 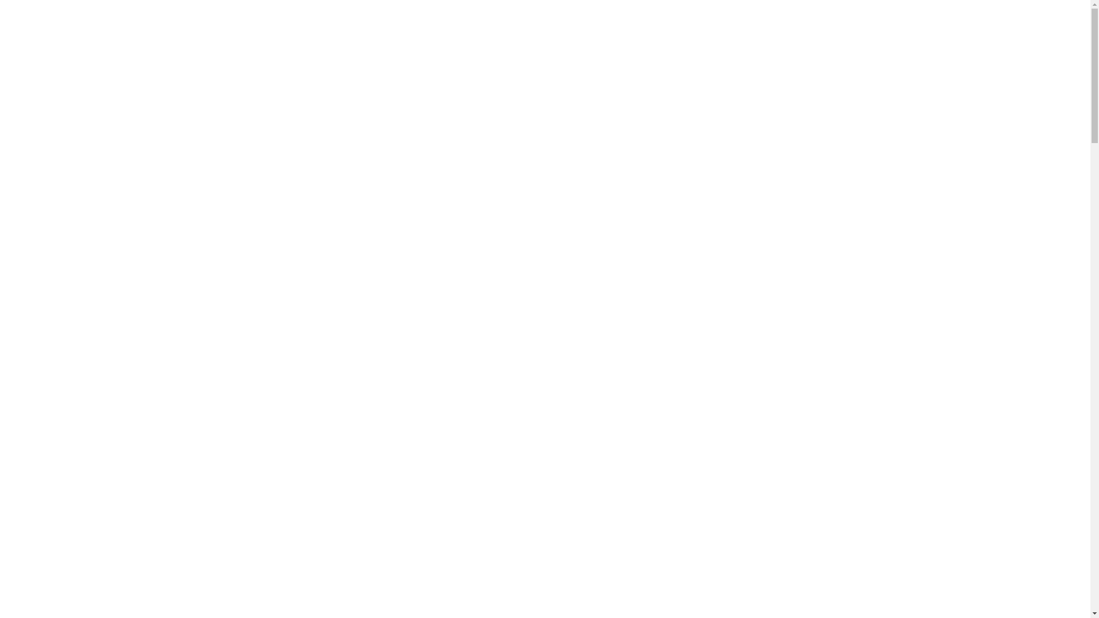 I want to click on 0, so click(x=1055, y=34).